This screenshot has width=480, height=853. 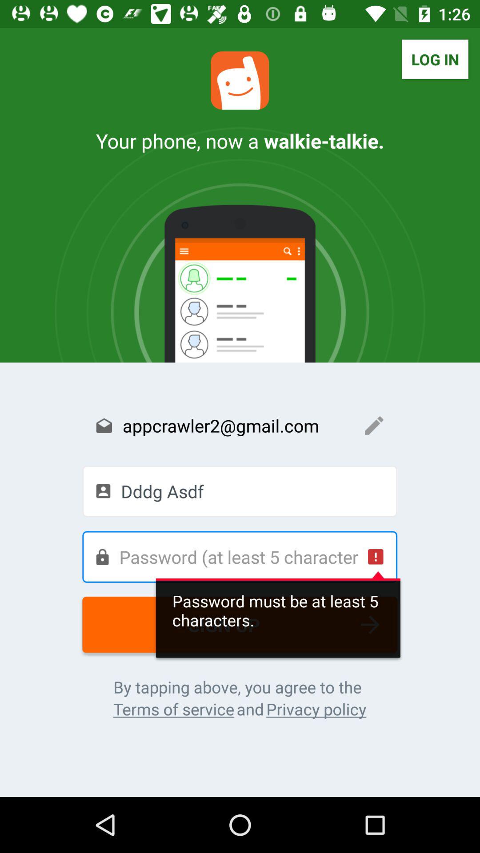 I want to click on choose the item below by tapping above icon, so click(x=173, y=709).